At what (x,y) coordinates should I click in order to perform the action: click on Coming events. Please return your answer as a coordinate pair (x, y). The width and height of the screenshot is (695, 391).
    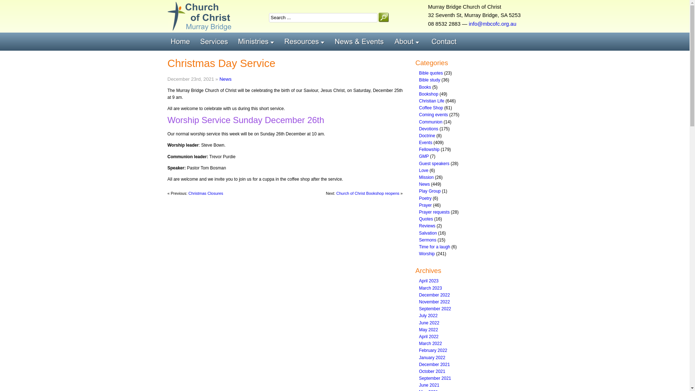
    Looking at the image, I should click on (434, 115).